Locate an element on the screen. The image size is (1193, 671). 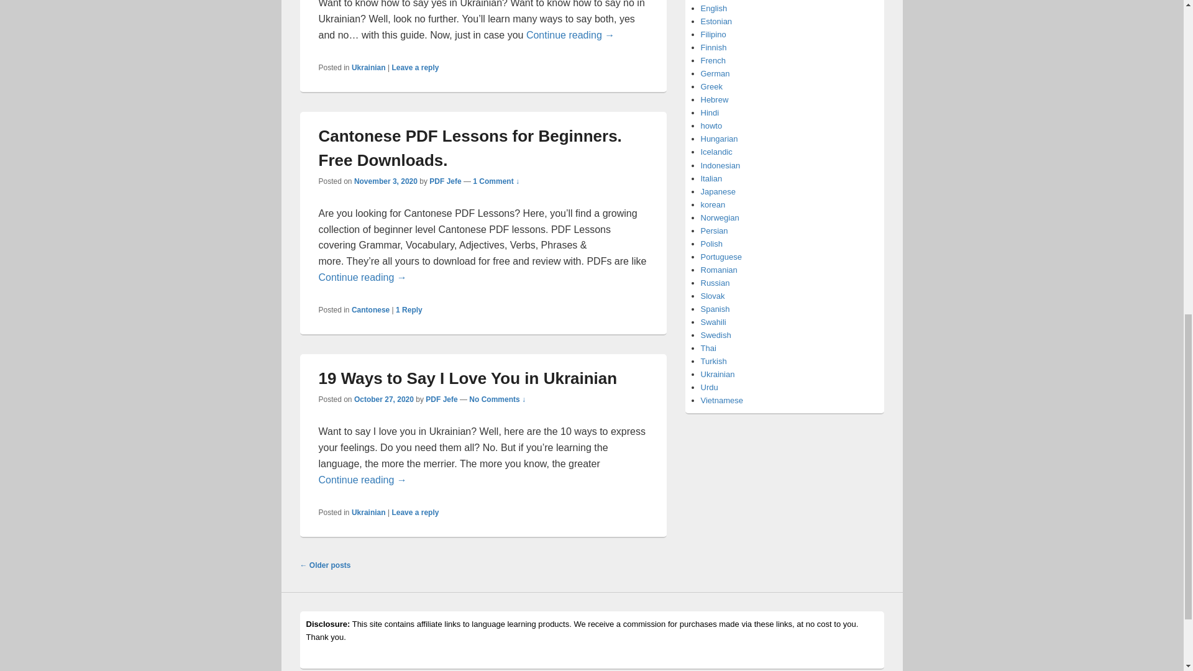
PDF Jefe is located at coordinates (441, 399).